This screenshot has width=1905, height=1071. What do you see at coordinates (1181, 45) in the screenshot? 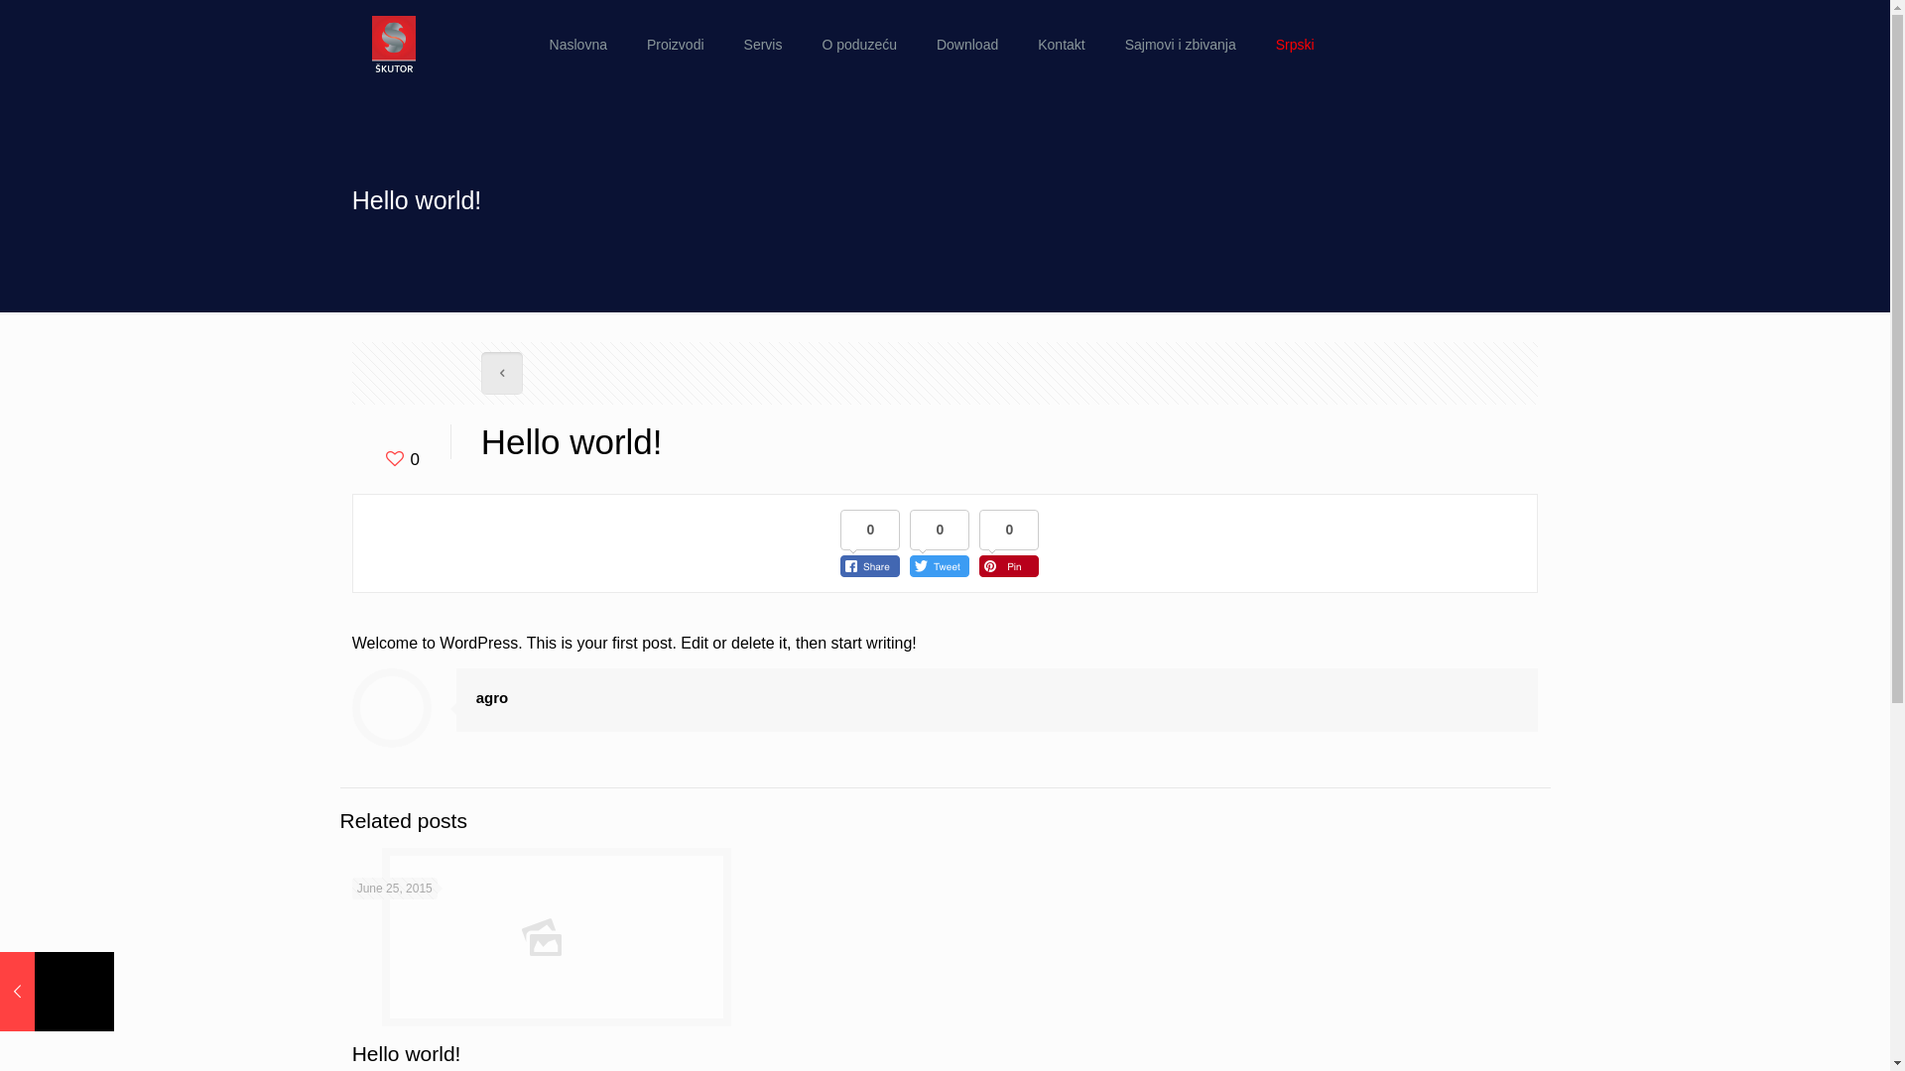
I see `Sajmovi i zbivanja` at bounding box center [1181, 45].